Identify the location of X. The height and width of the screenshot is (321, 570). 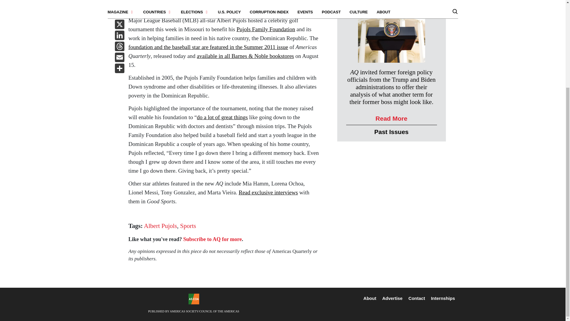
(119, 25).